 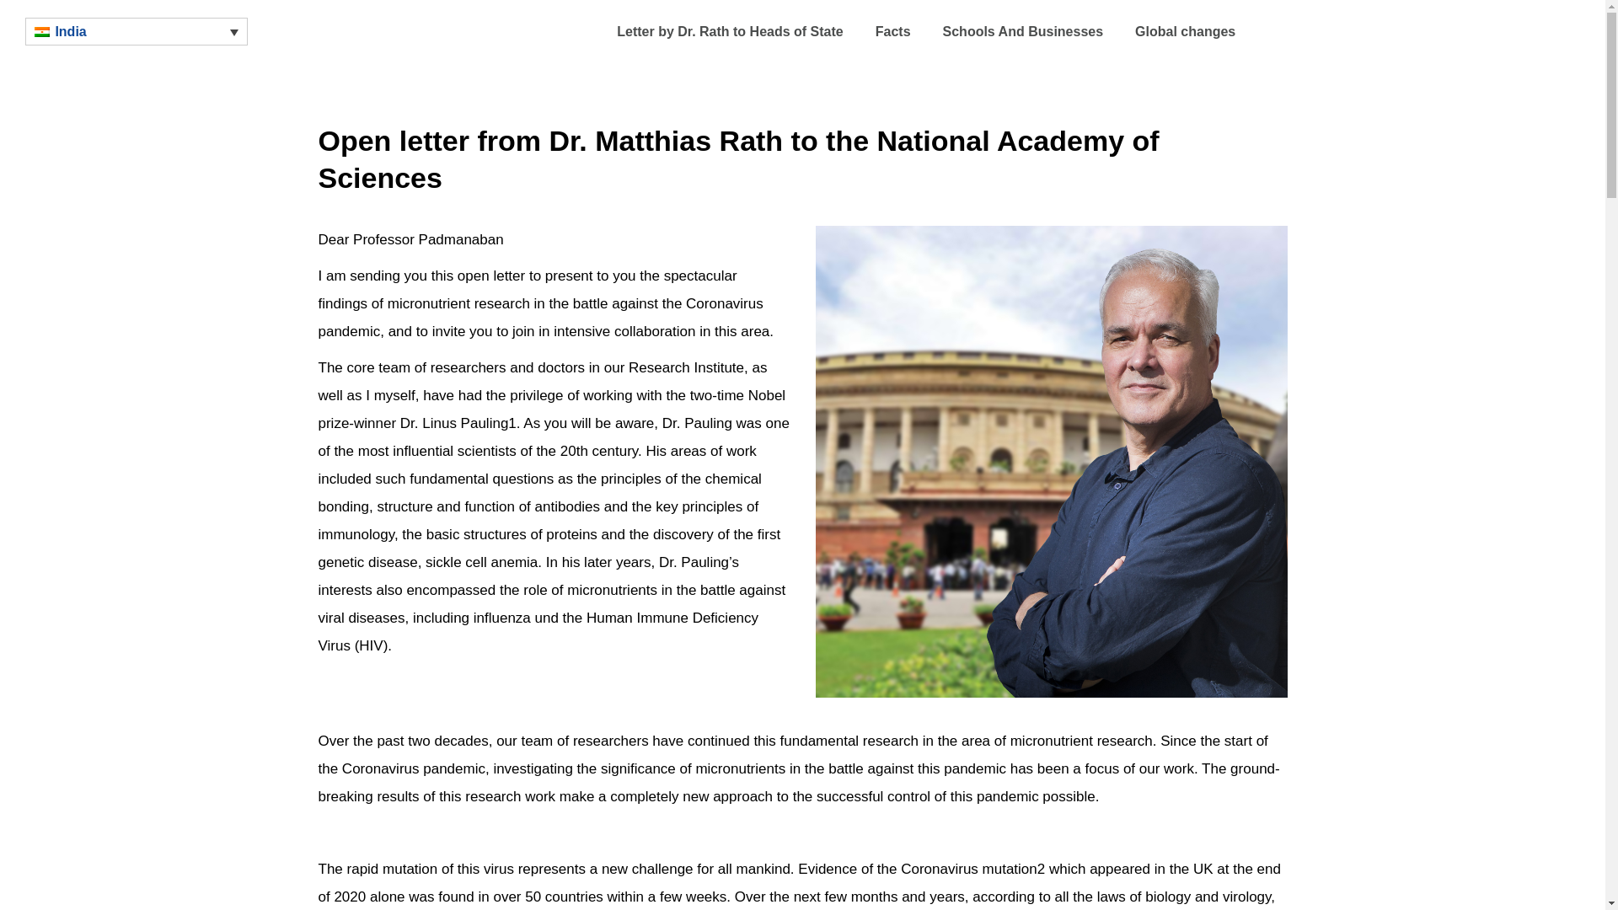 What do you see at coordinates (137, 31) in the screenshot?
I see `India` at bounding box center [137, 31].